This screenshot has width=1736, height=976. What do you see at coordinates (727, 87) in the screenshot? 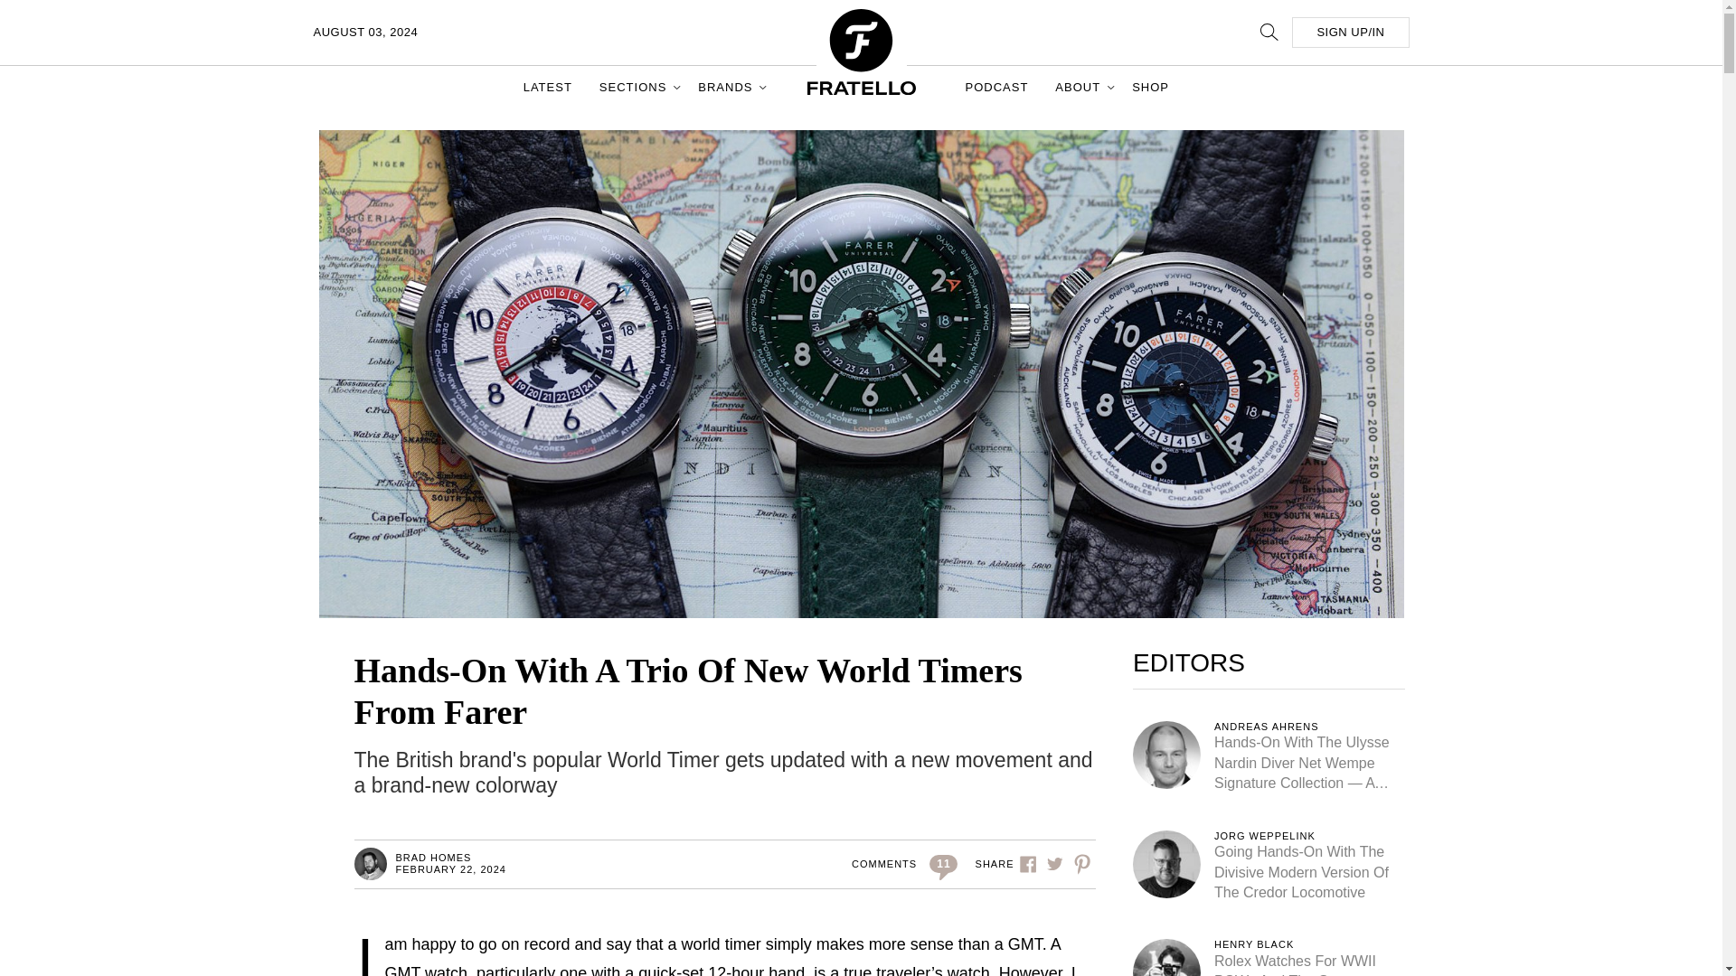
I see `BRANDS` at bounding box center [727, 87].